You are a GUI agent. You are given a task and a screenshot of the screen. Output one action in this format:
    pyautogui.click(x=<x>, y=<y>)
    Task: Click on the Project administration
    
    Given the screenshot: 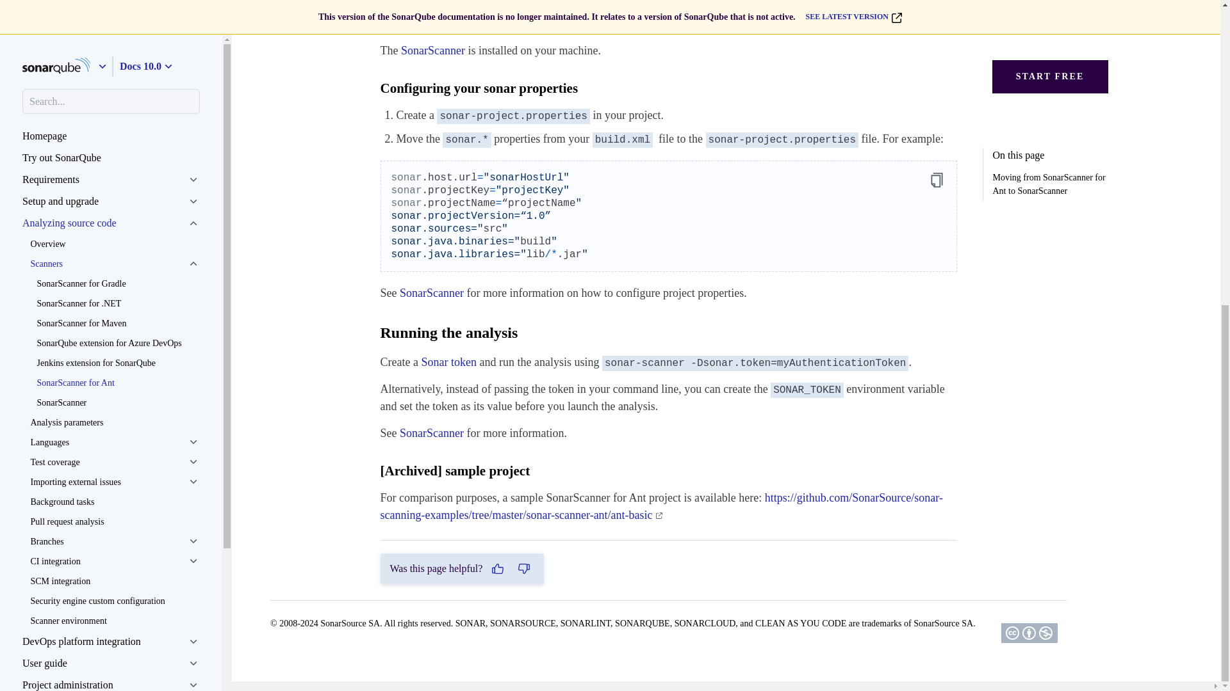 What is the action you would take?
    pyautogui.click(x=111, y=142)
    